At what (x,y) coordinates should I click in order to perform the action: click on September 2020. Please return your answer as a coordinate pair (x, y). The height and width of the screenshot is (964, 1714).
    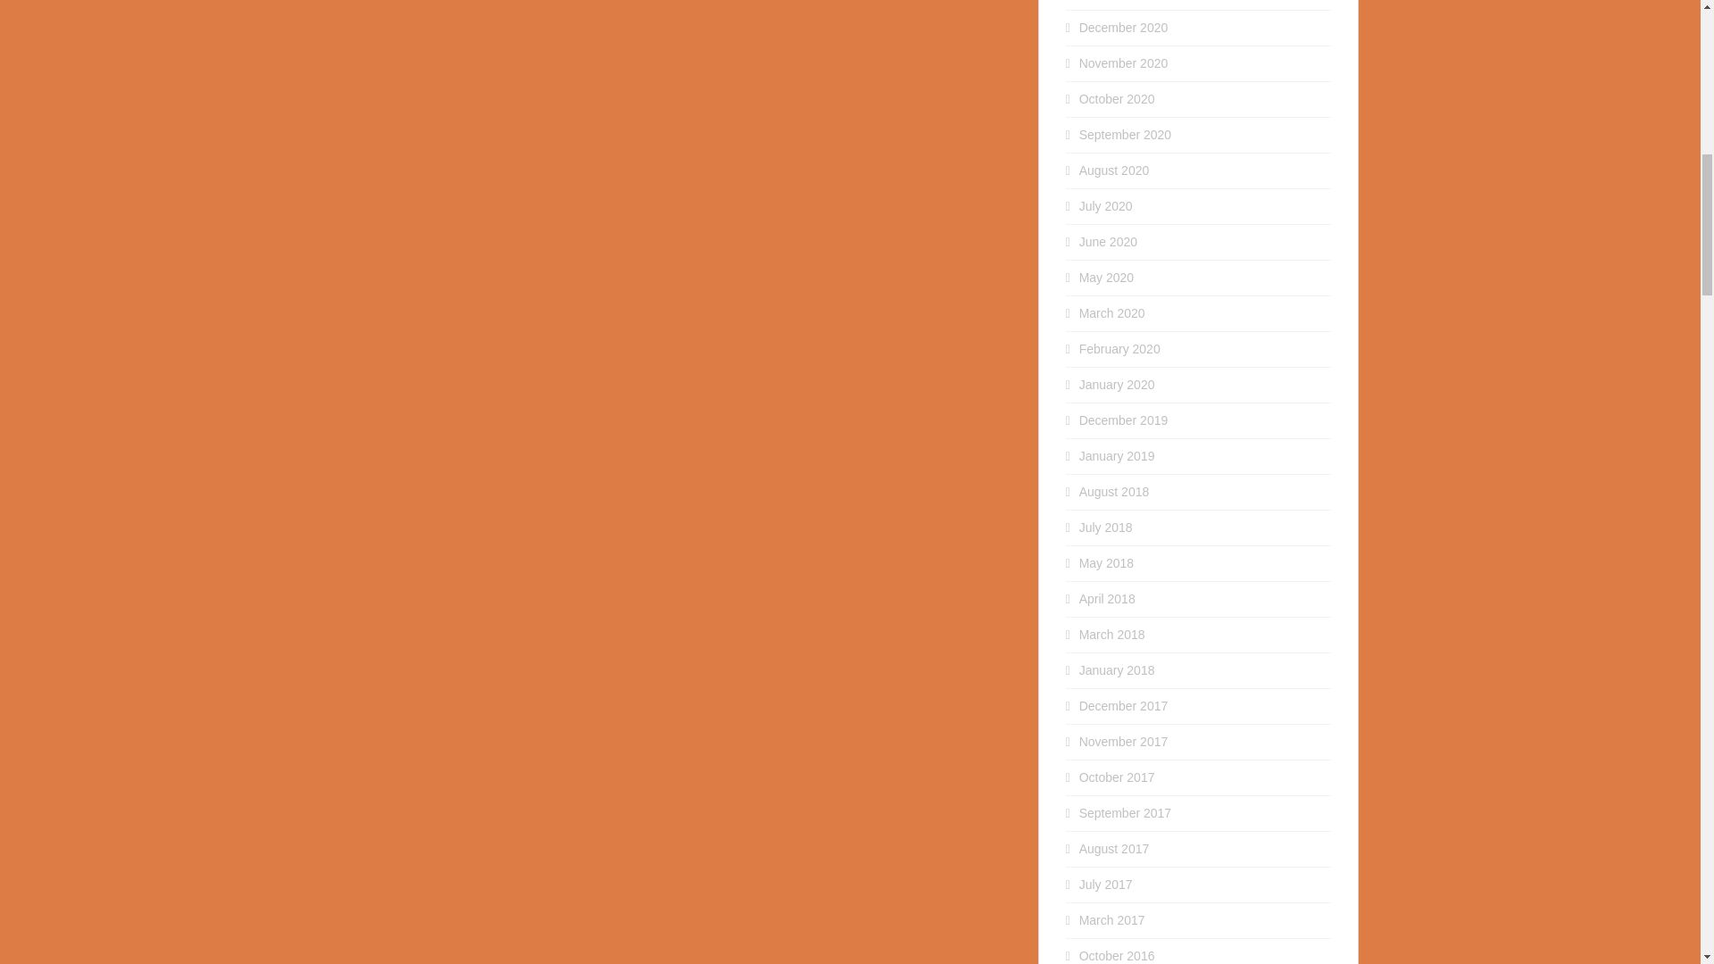
    Looking at the image, I should click on (1126, 134).